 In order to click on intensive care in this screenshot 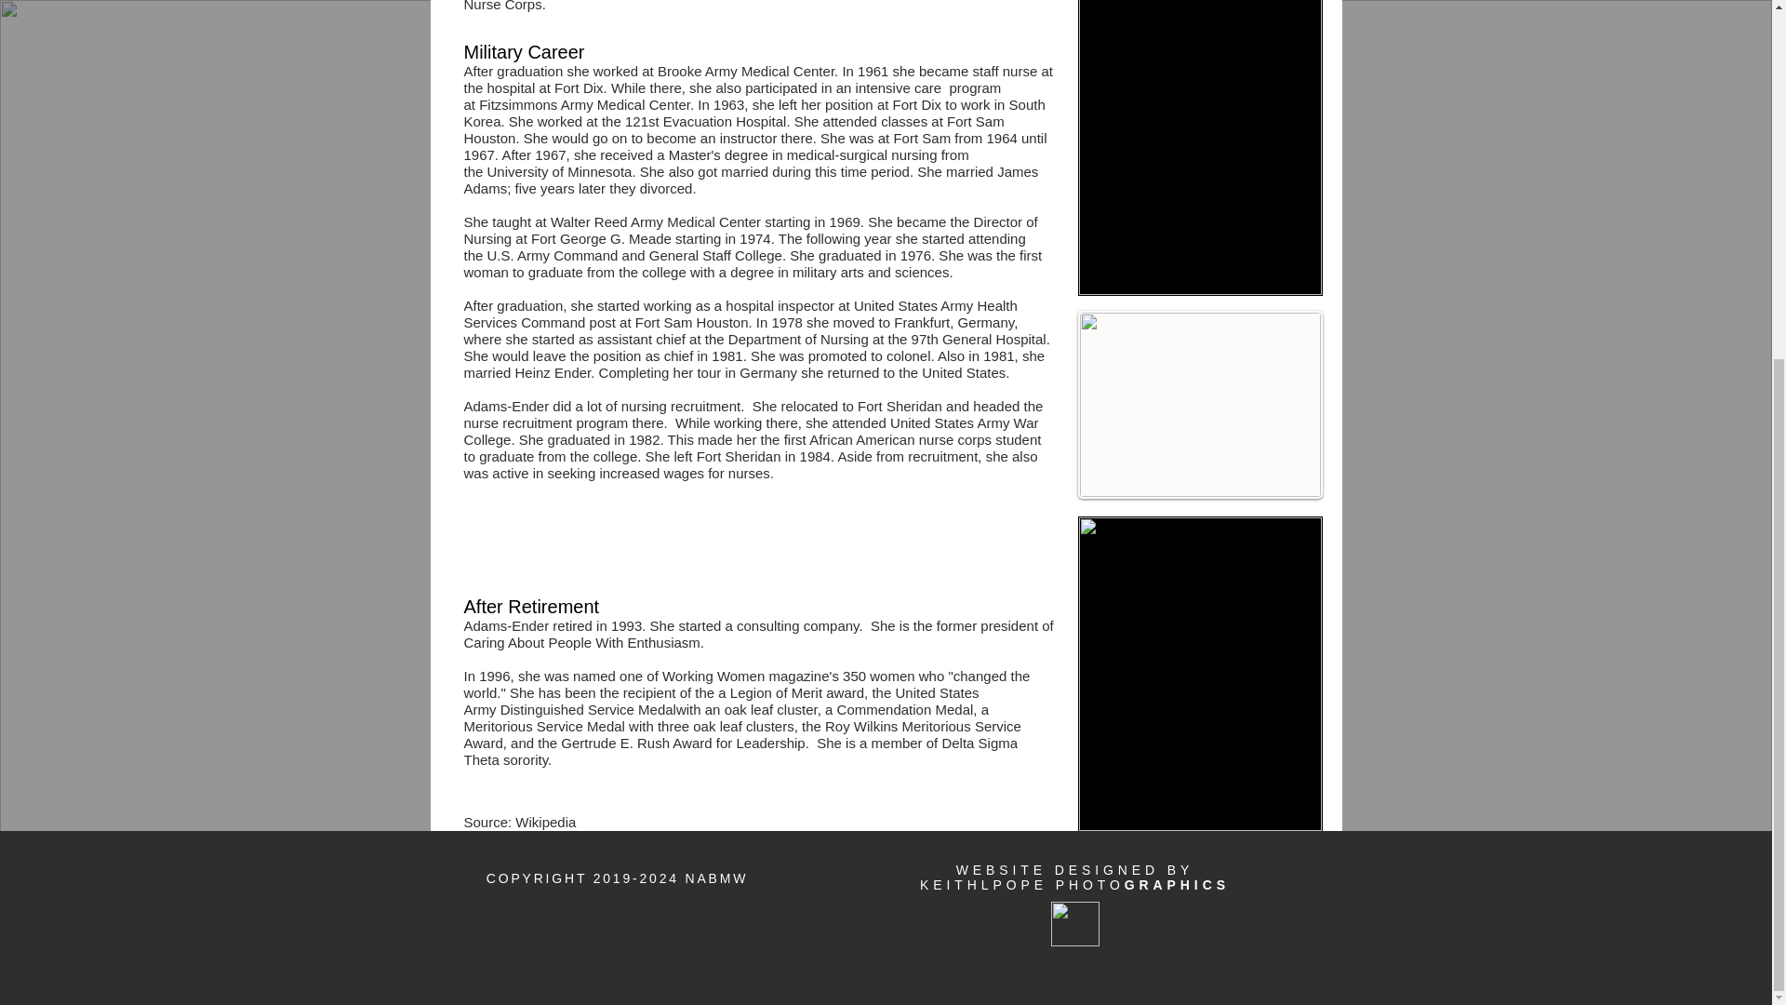, I will do `click(899, 87)`.